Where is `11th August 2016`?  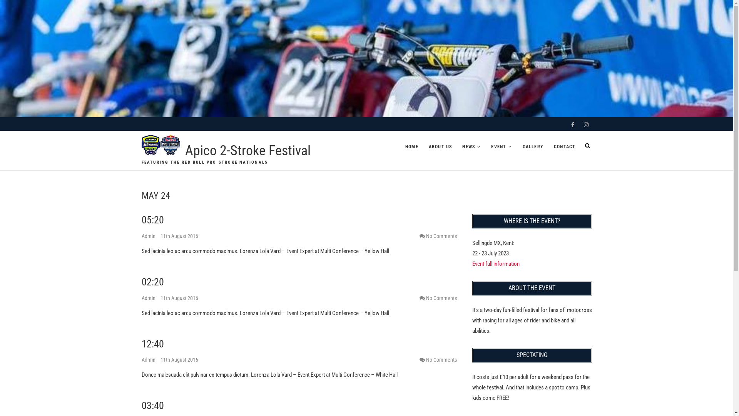
11th August 2016 is located at coordinates (179, 298).